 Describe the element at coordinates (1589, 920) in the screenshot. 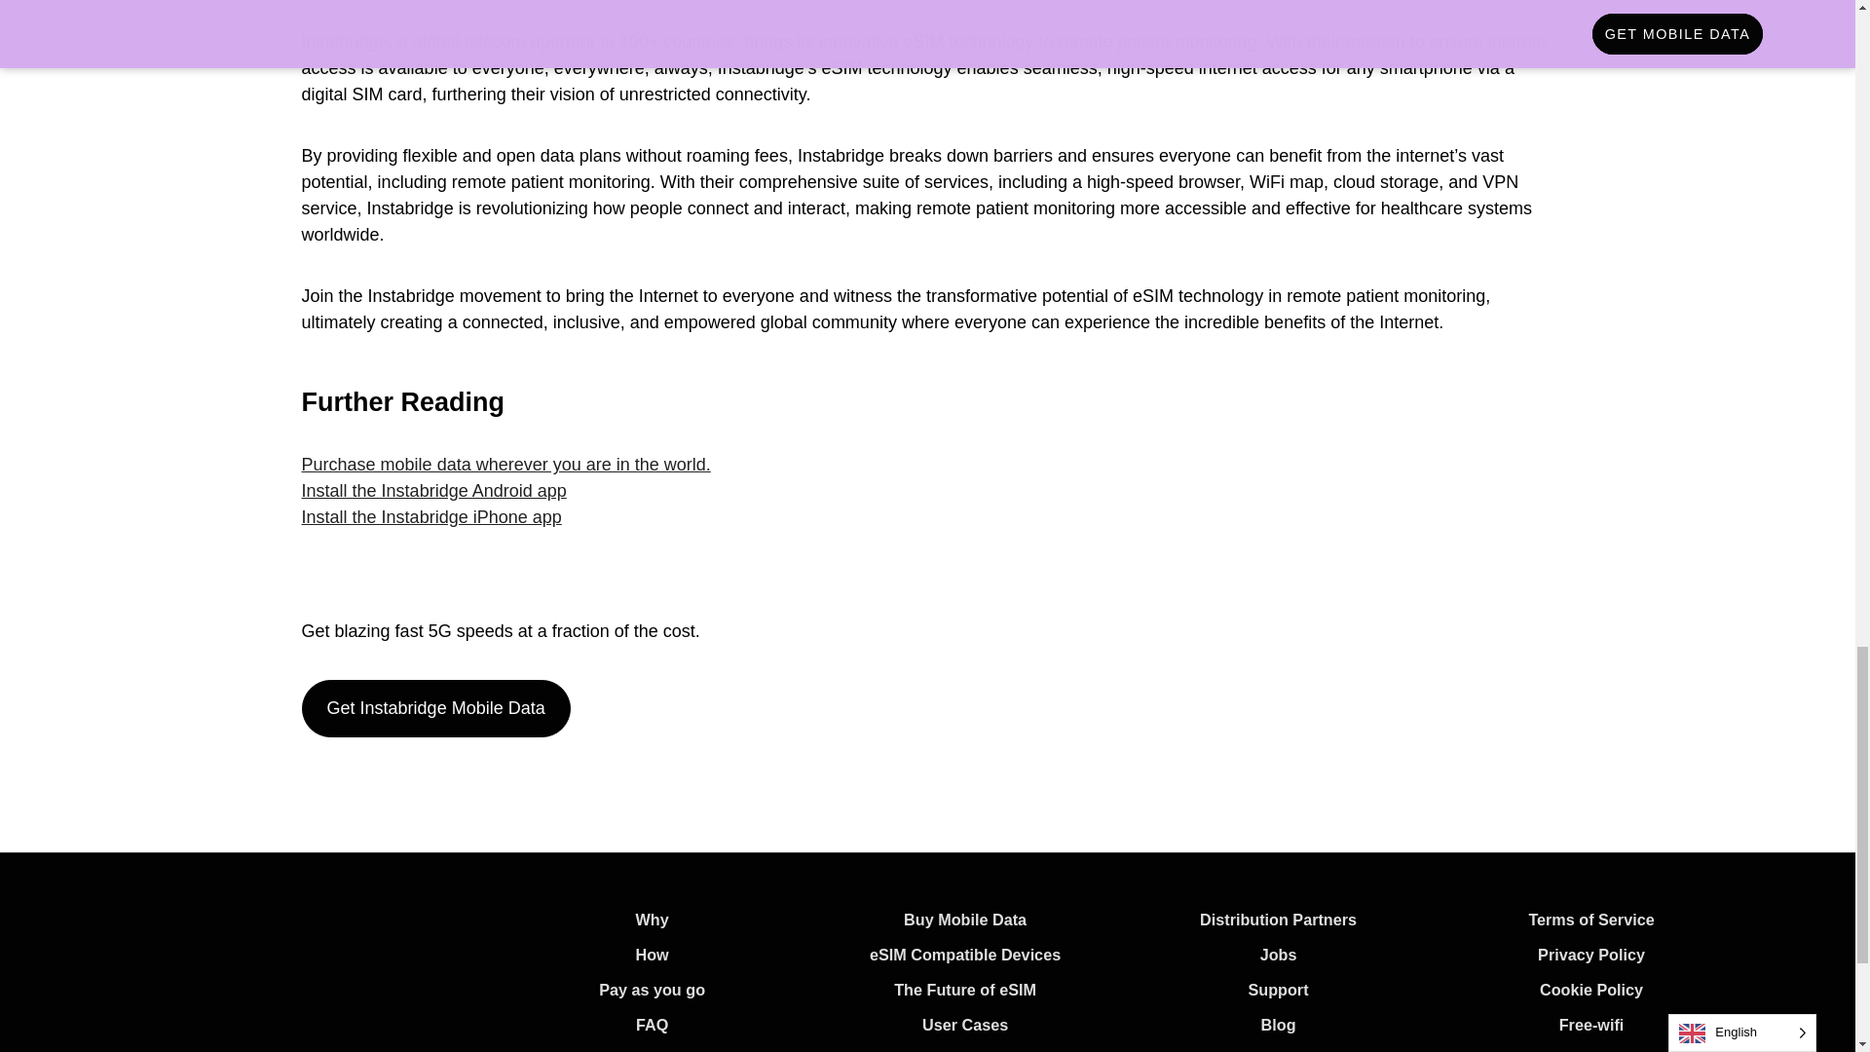

I see `Terms of Service` at that location.